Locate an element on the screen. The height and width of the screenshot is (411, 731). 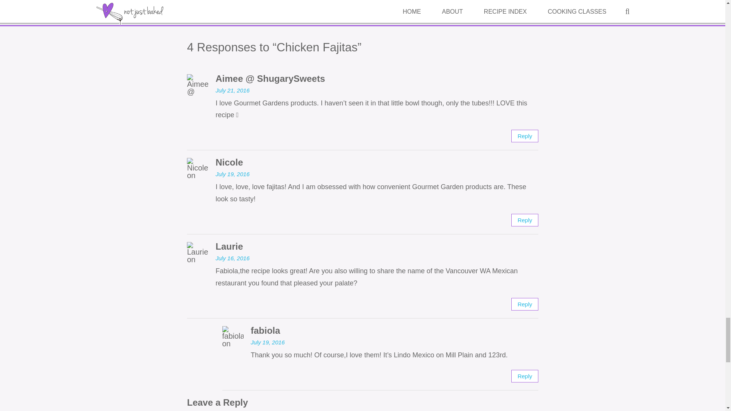
Gourmet Garden is located at coordinates (277, 10).